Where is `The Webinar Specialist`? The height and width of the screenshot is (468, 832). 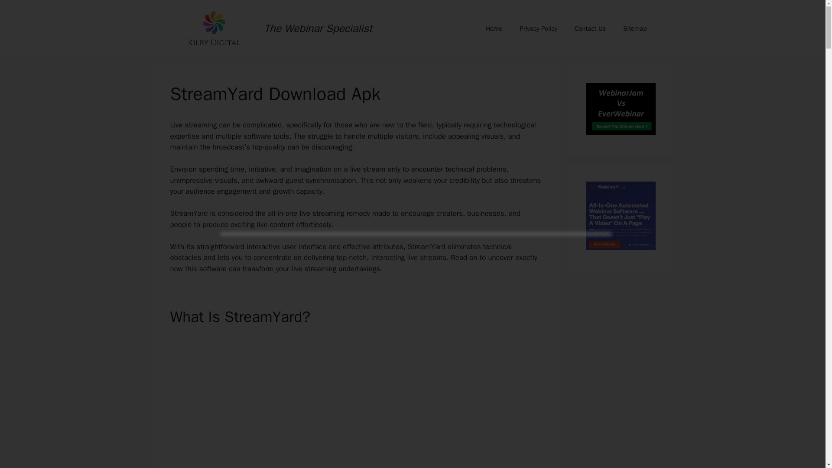 The Webinar Specialist is located at coordinates (318, 28).